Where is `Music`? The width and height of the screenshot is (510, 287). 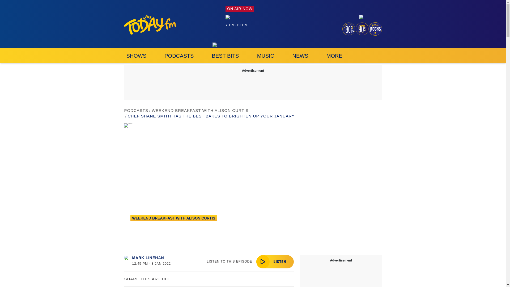 Music is located at coordinates (266, 55).